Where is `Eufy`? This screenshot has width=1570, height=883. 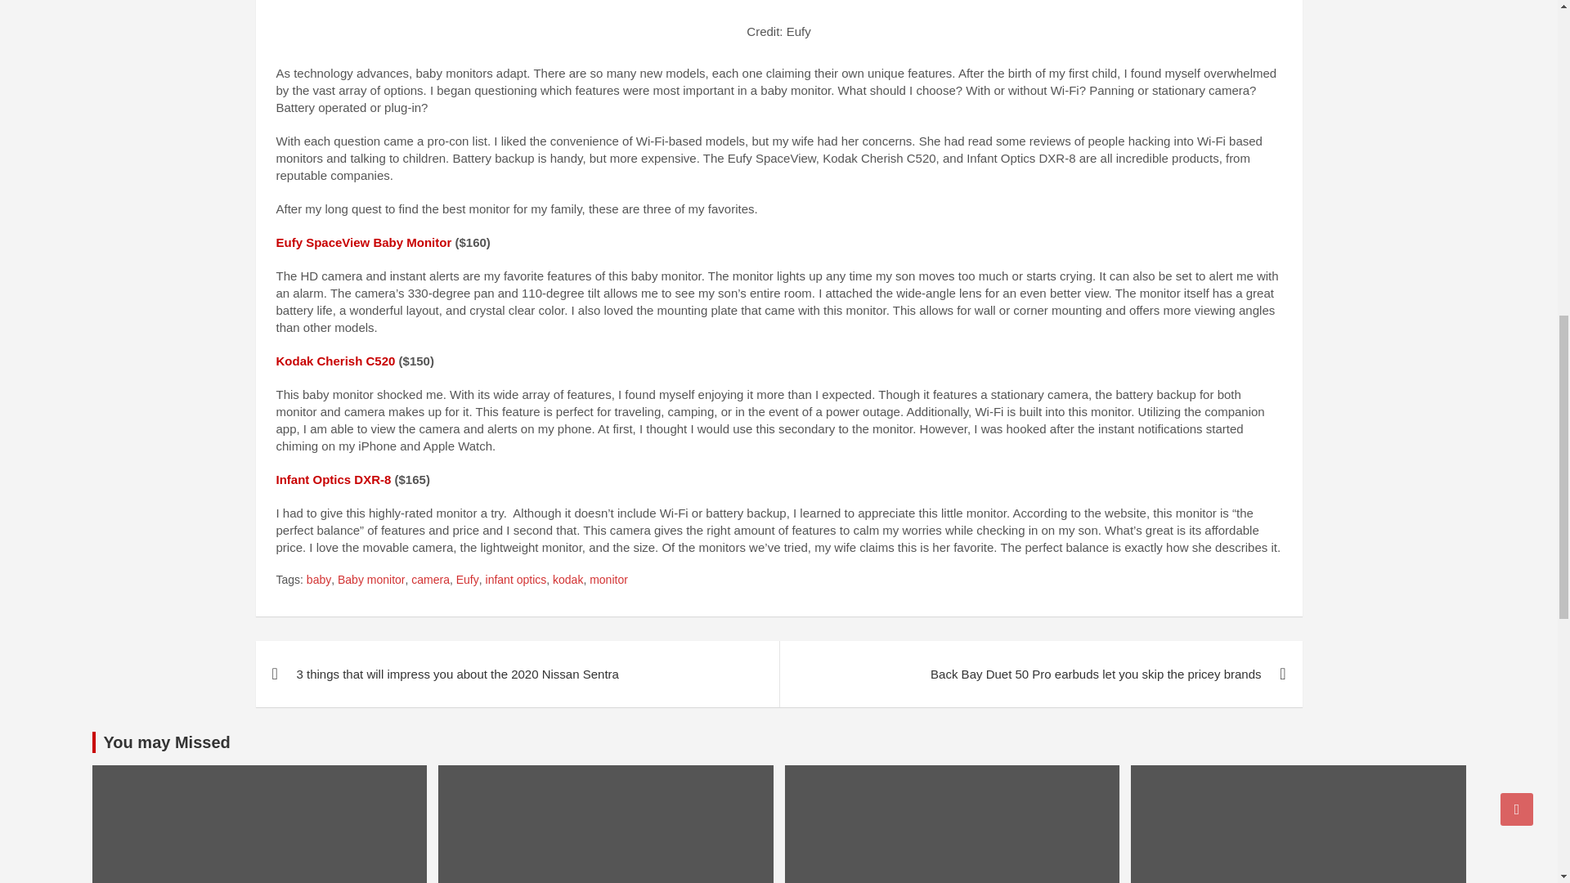
Eufy is located at coordinates (468, 580).